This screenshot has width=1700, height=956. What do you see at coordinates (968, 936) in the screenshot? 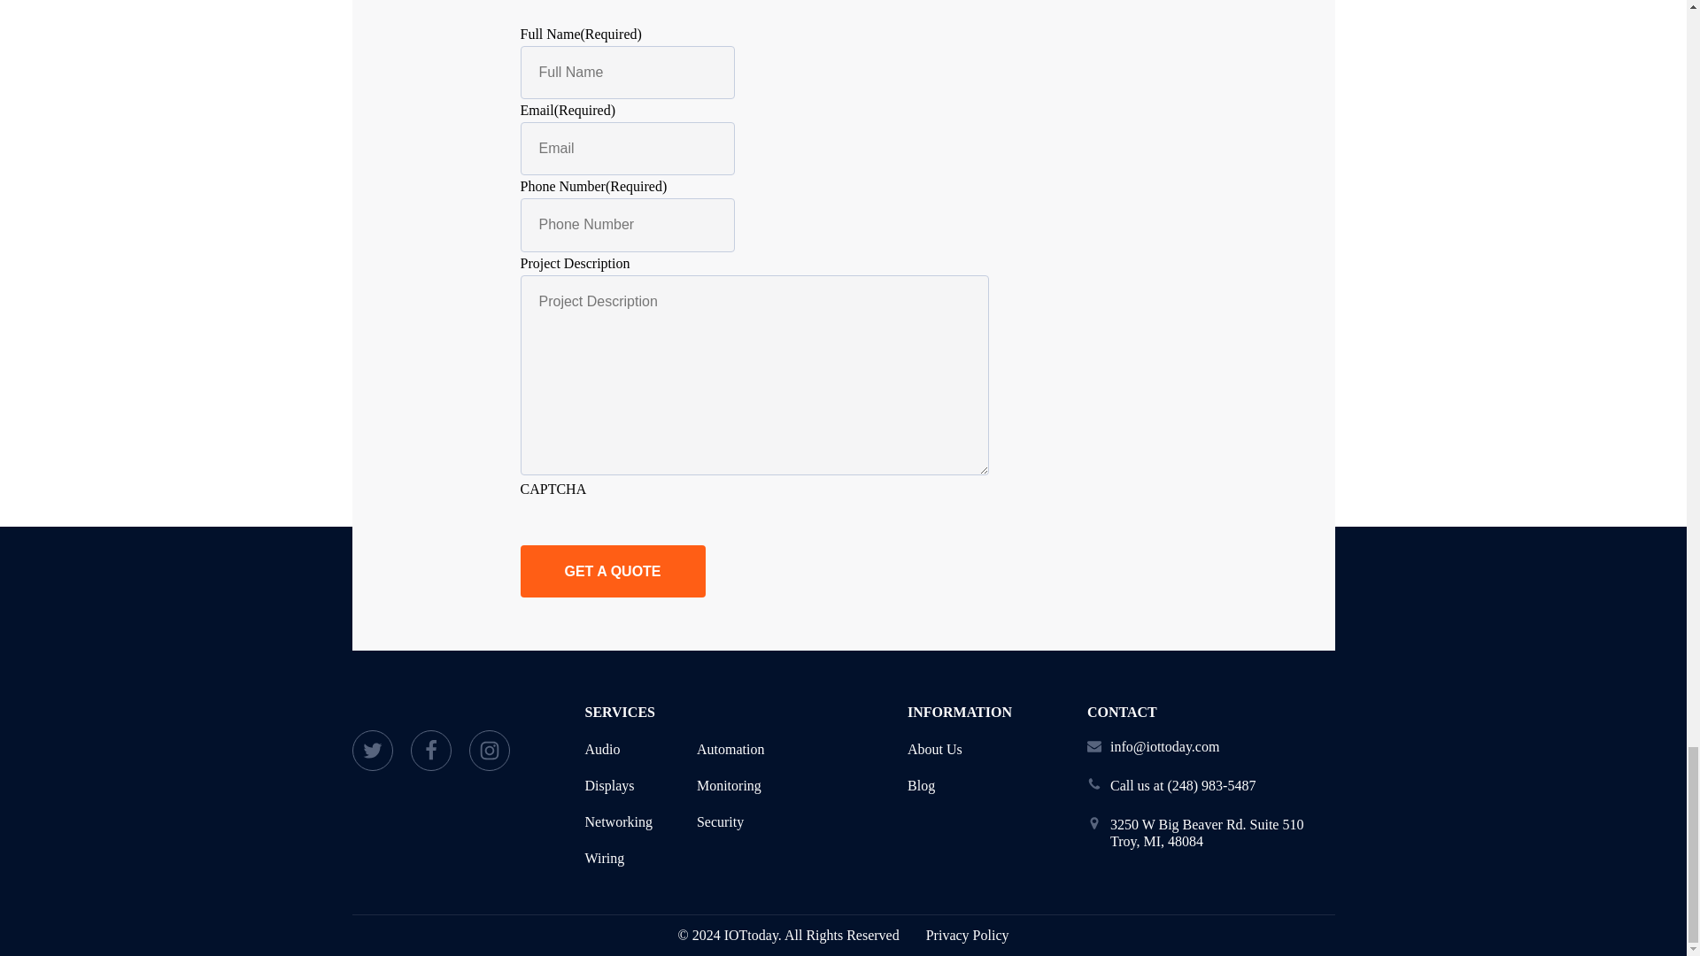
I see `Privacy Policy` at bounding box center [968, 936].